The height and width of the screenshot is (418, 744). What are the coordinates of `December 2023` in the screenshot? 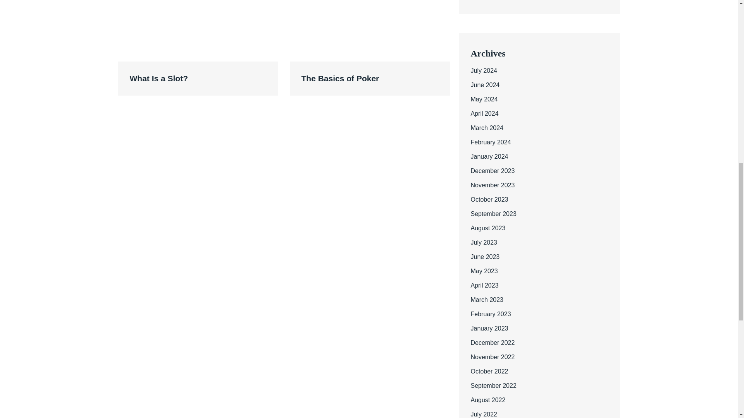 It's located at (492, 171).